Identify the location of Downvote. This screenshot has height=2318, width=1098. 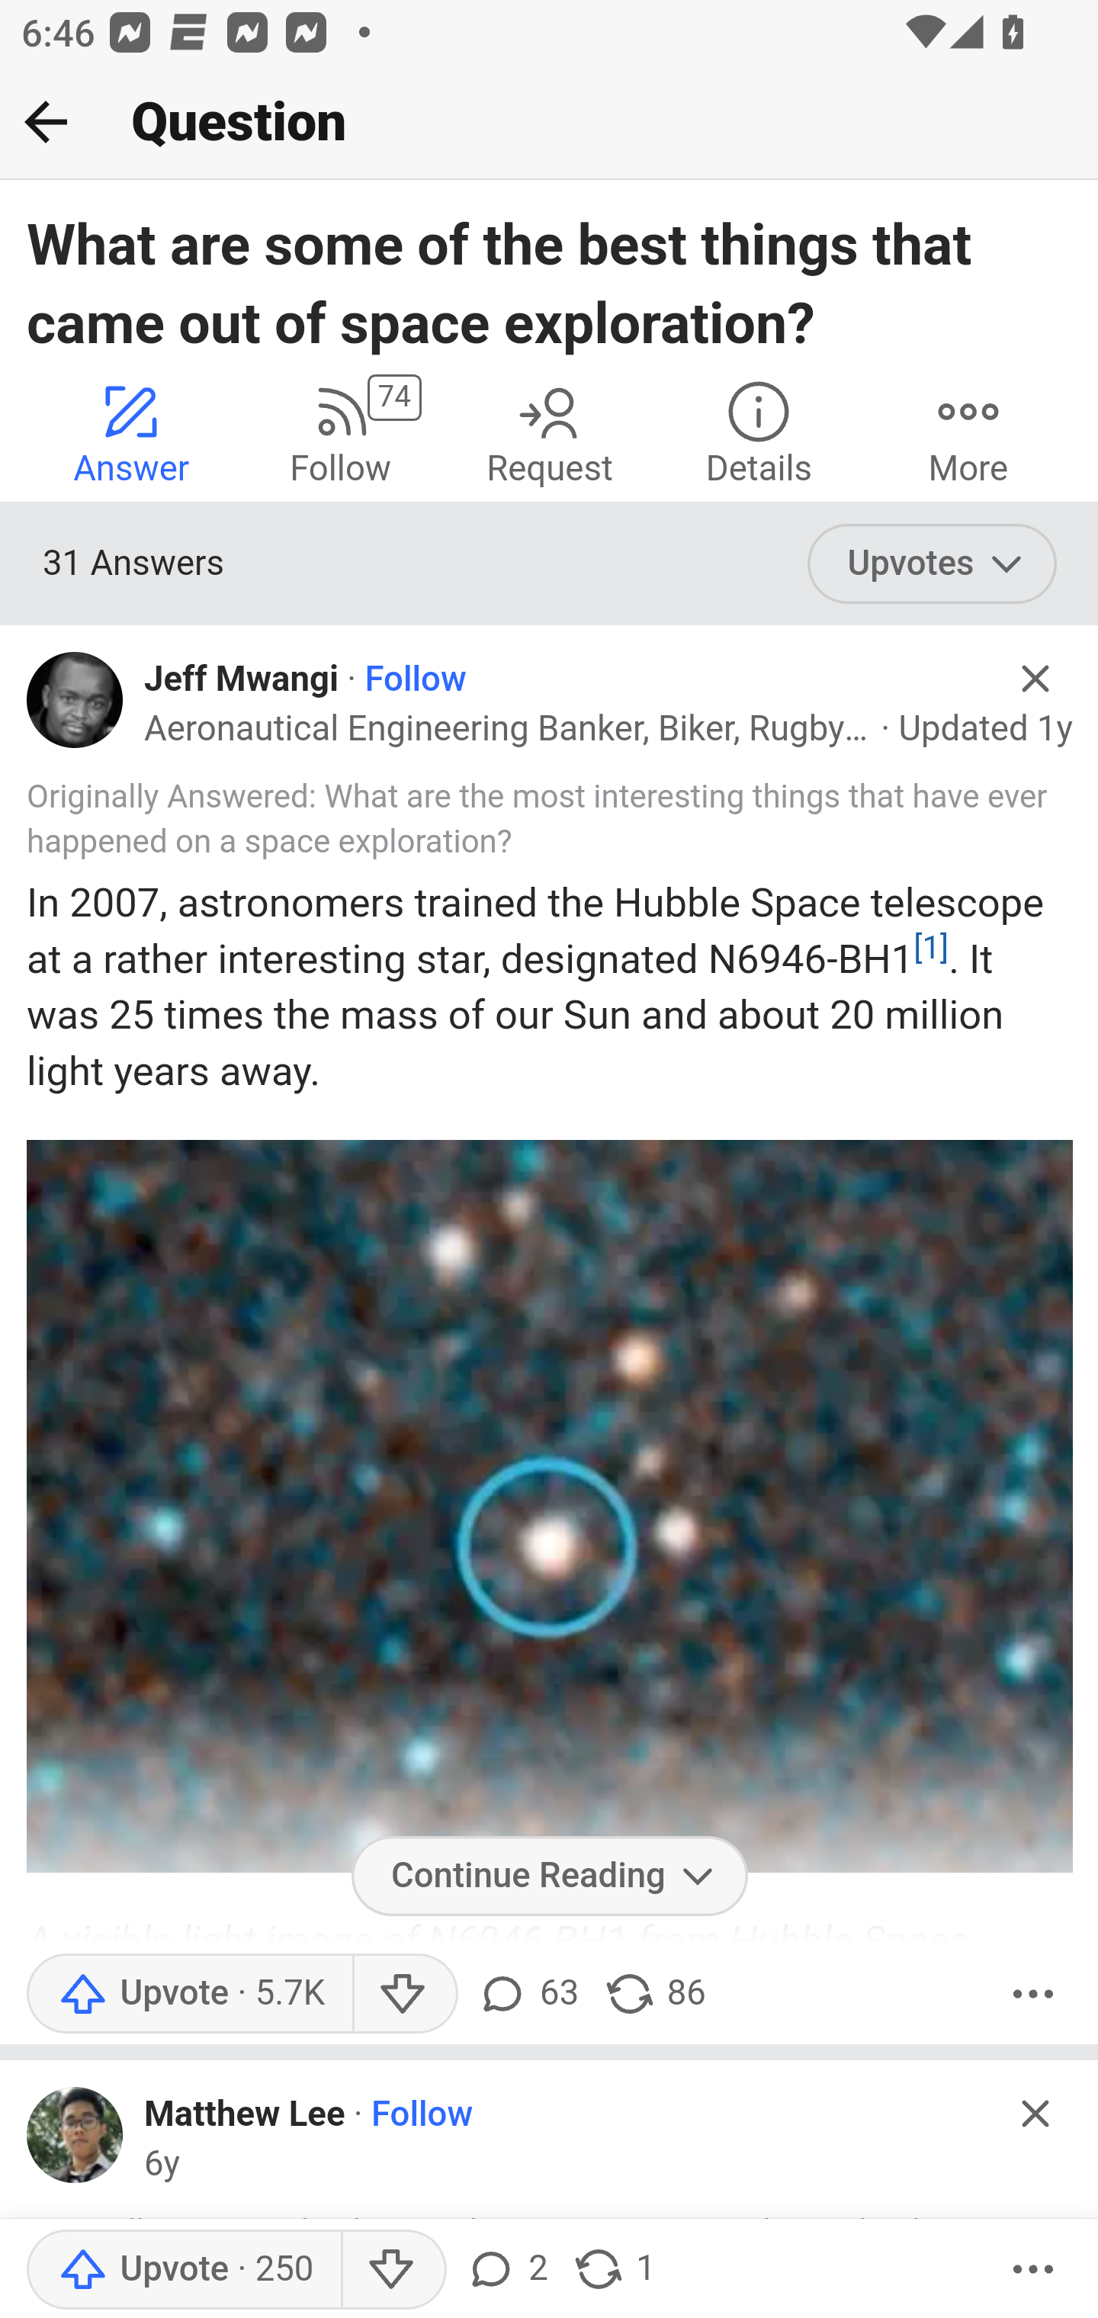
(393, 2270).